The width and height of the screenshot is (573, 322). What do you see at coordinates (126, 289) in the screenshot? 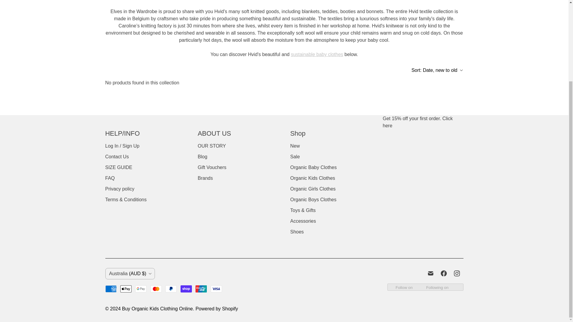
I see `Apple Pay` at bounding box center [126, 289].